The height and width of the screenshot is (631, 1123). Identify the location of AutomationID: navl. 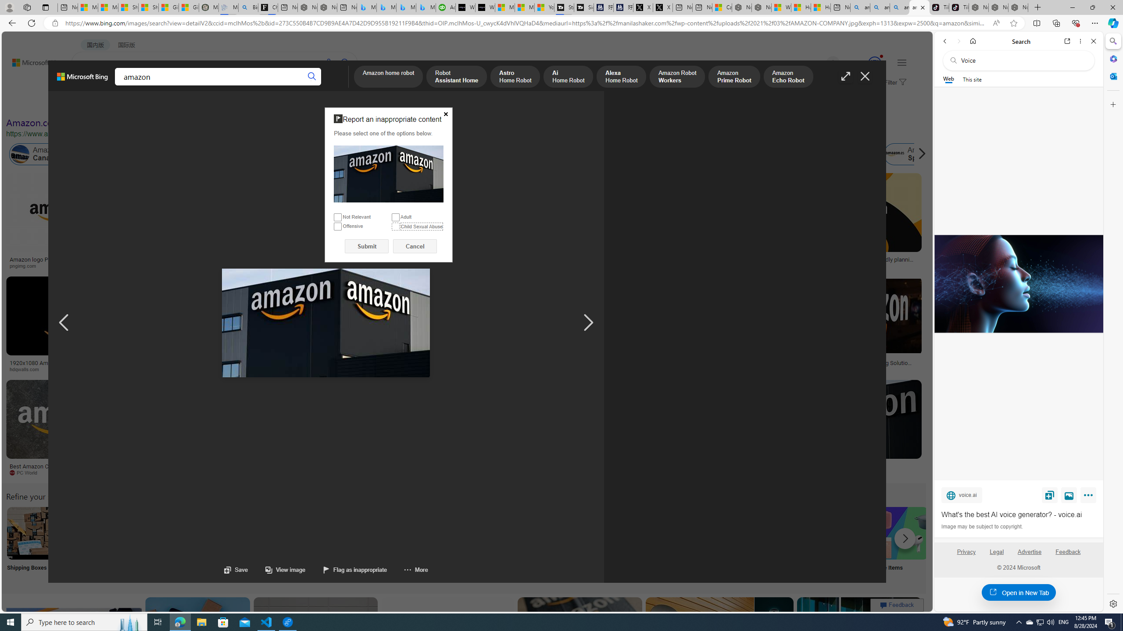
(64, 323).